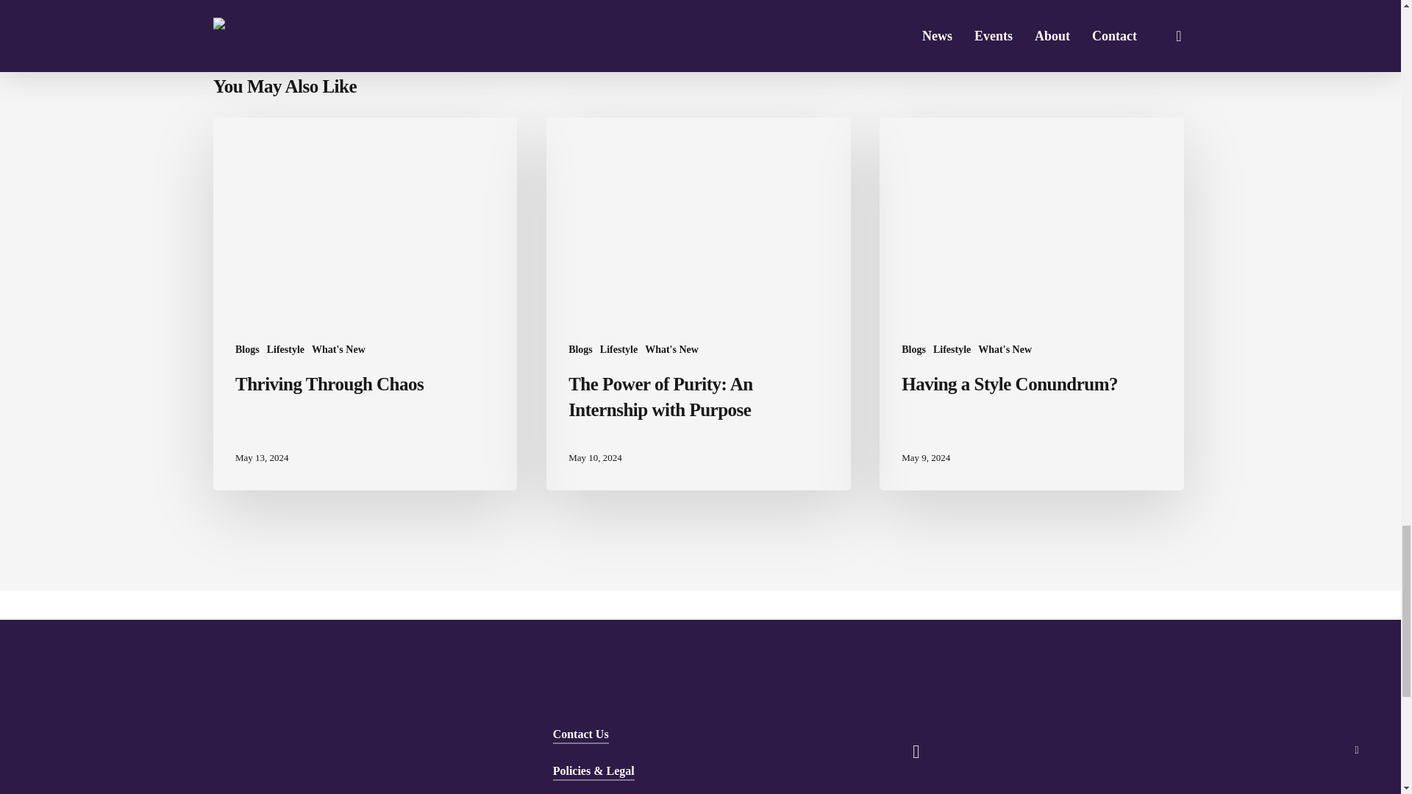  I want to click on What's New, so click(672, 349).